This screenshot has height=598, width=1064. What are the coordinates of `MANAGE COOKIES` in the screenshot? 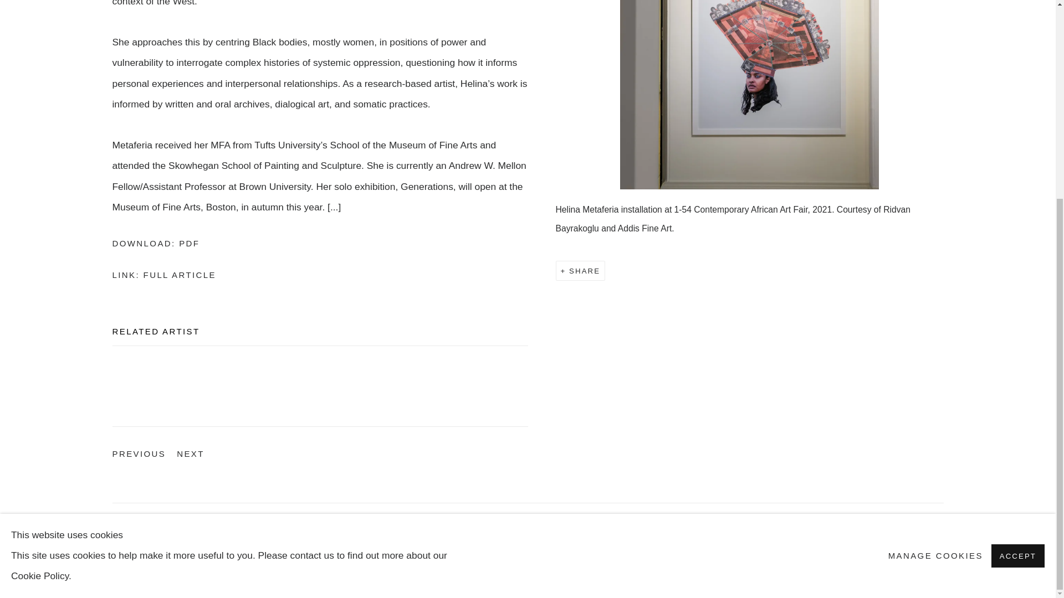 It's located at (911, 528).